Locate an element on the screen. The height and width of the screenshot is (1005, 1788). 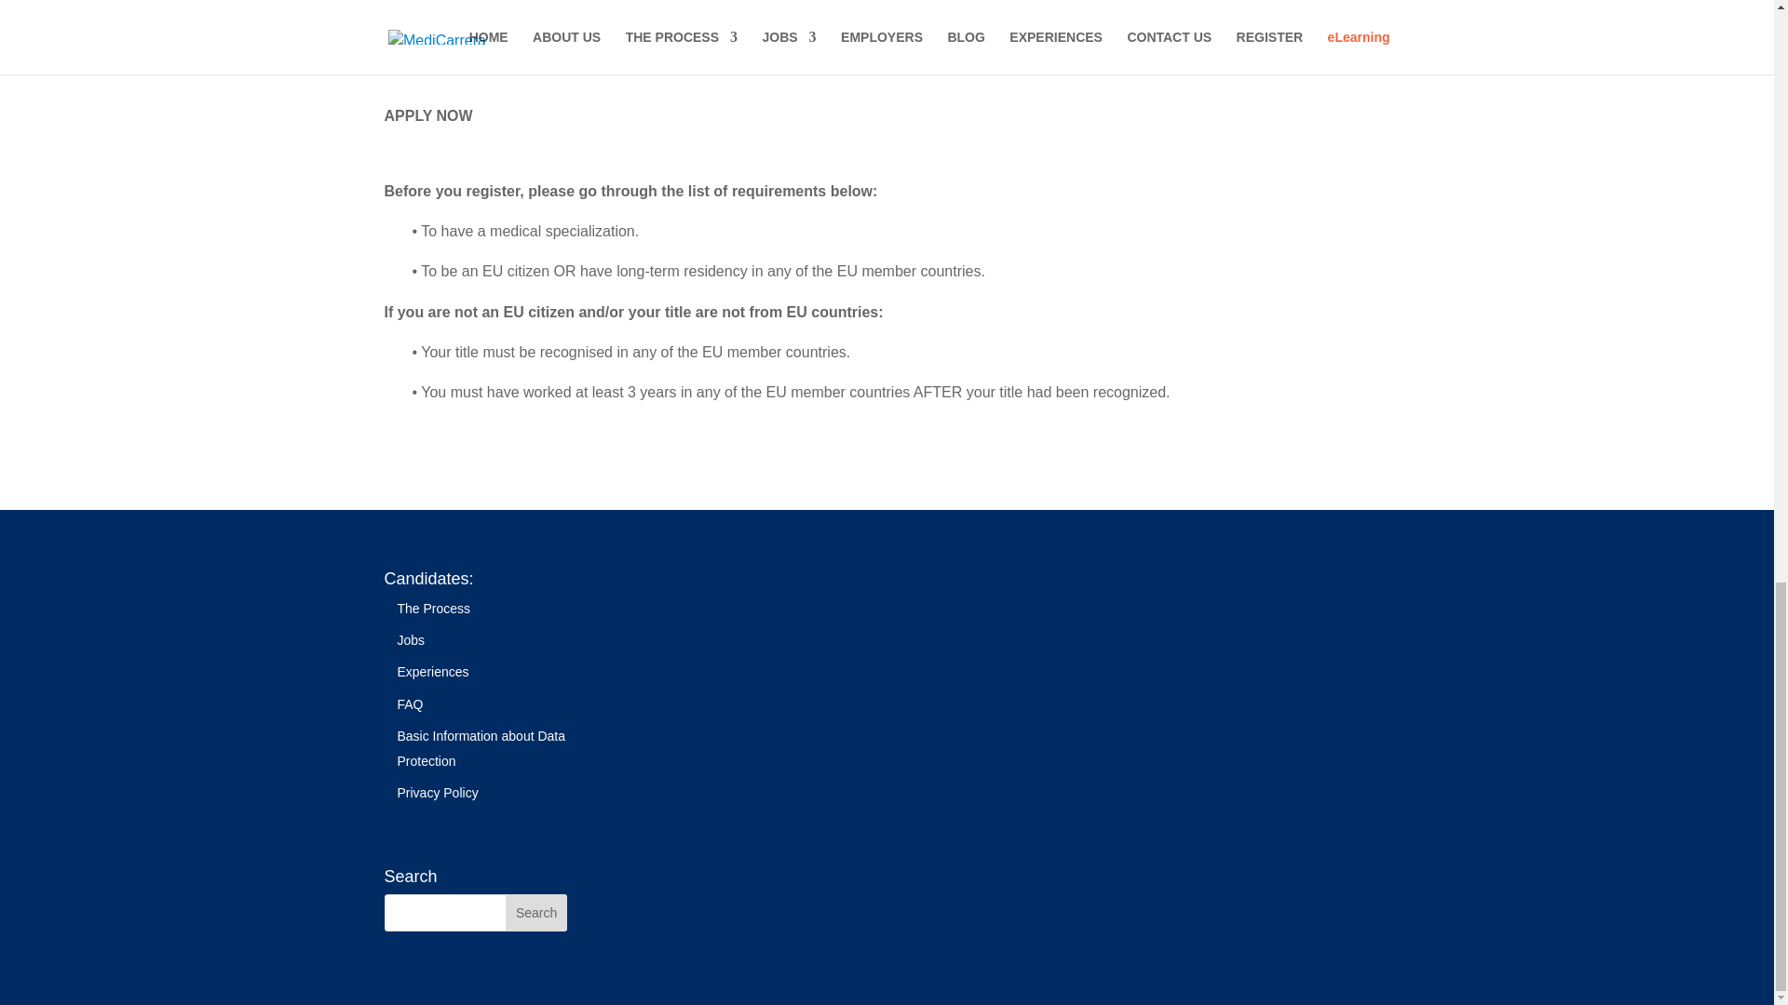
Search is located at coordinates (536, 913).